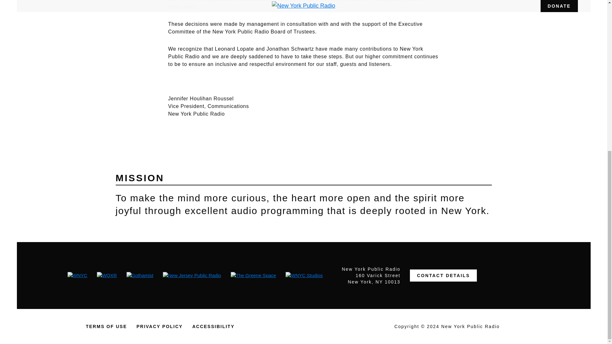  What do you see at coordinates (213, 326) in the screenshot?
I see `ACCESSIBILITY` at bounding box center [213, 326].